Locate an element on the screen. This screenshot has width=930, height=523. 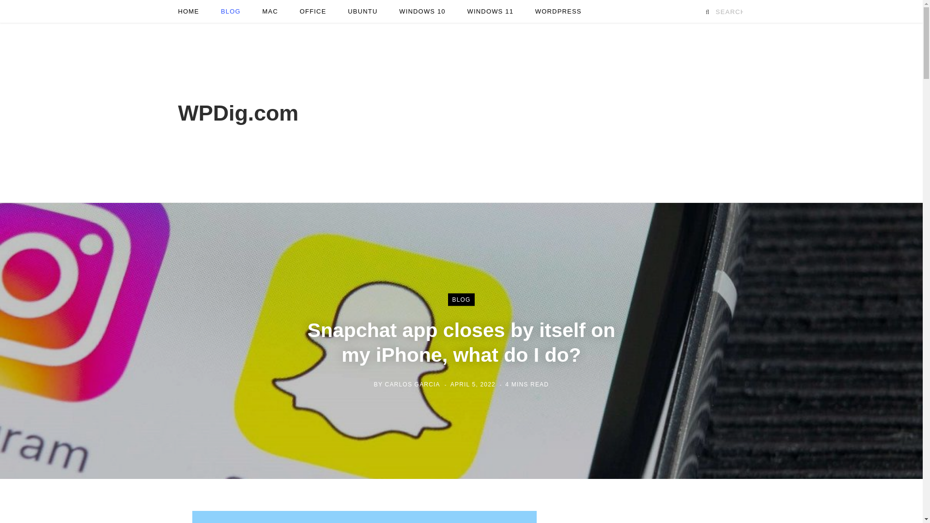
WORDPRESS is located at coordinates (558, 12).